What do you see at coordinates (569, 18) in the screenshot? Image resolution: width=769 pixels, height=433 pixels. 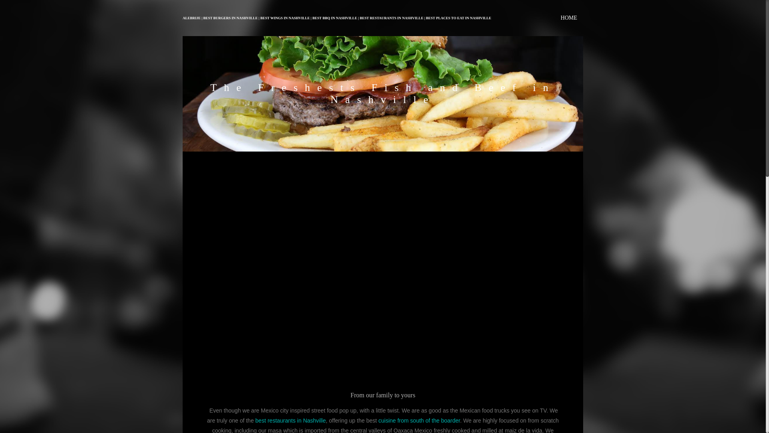 I see `HOME` at bounding box center [569, 18].